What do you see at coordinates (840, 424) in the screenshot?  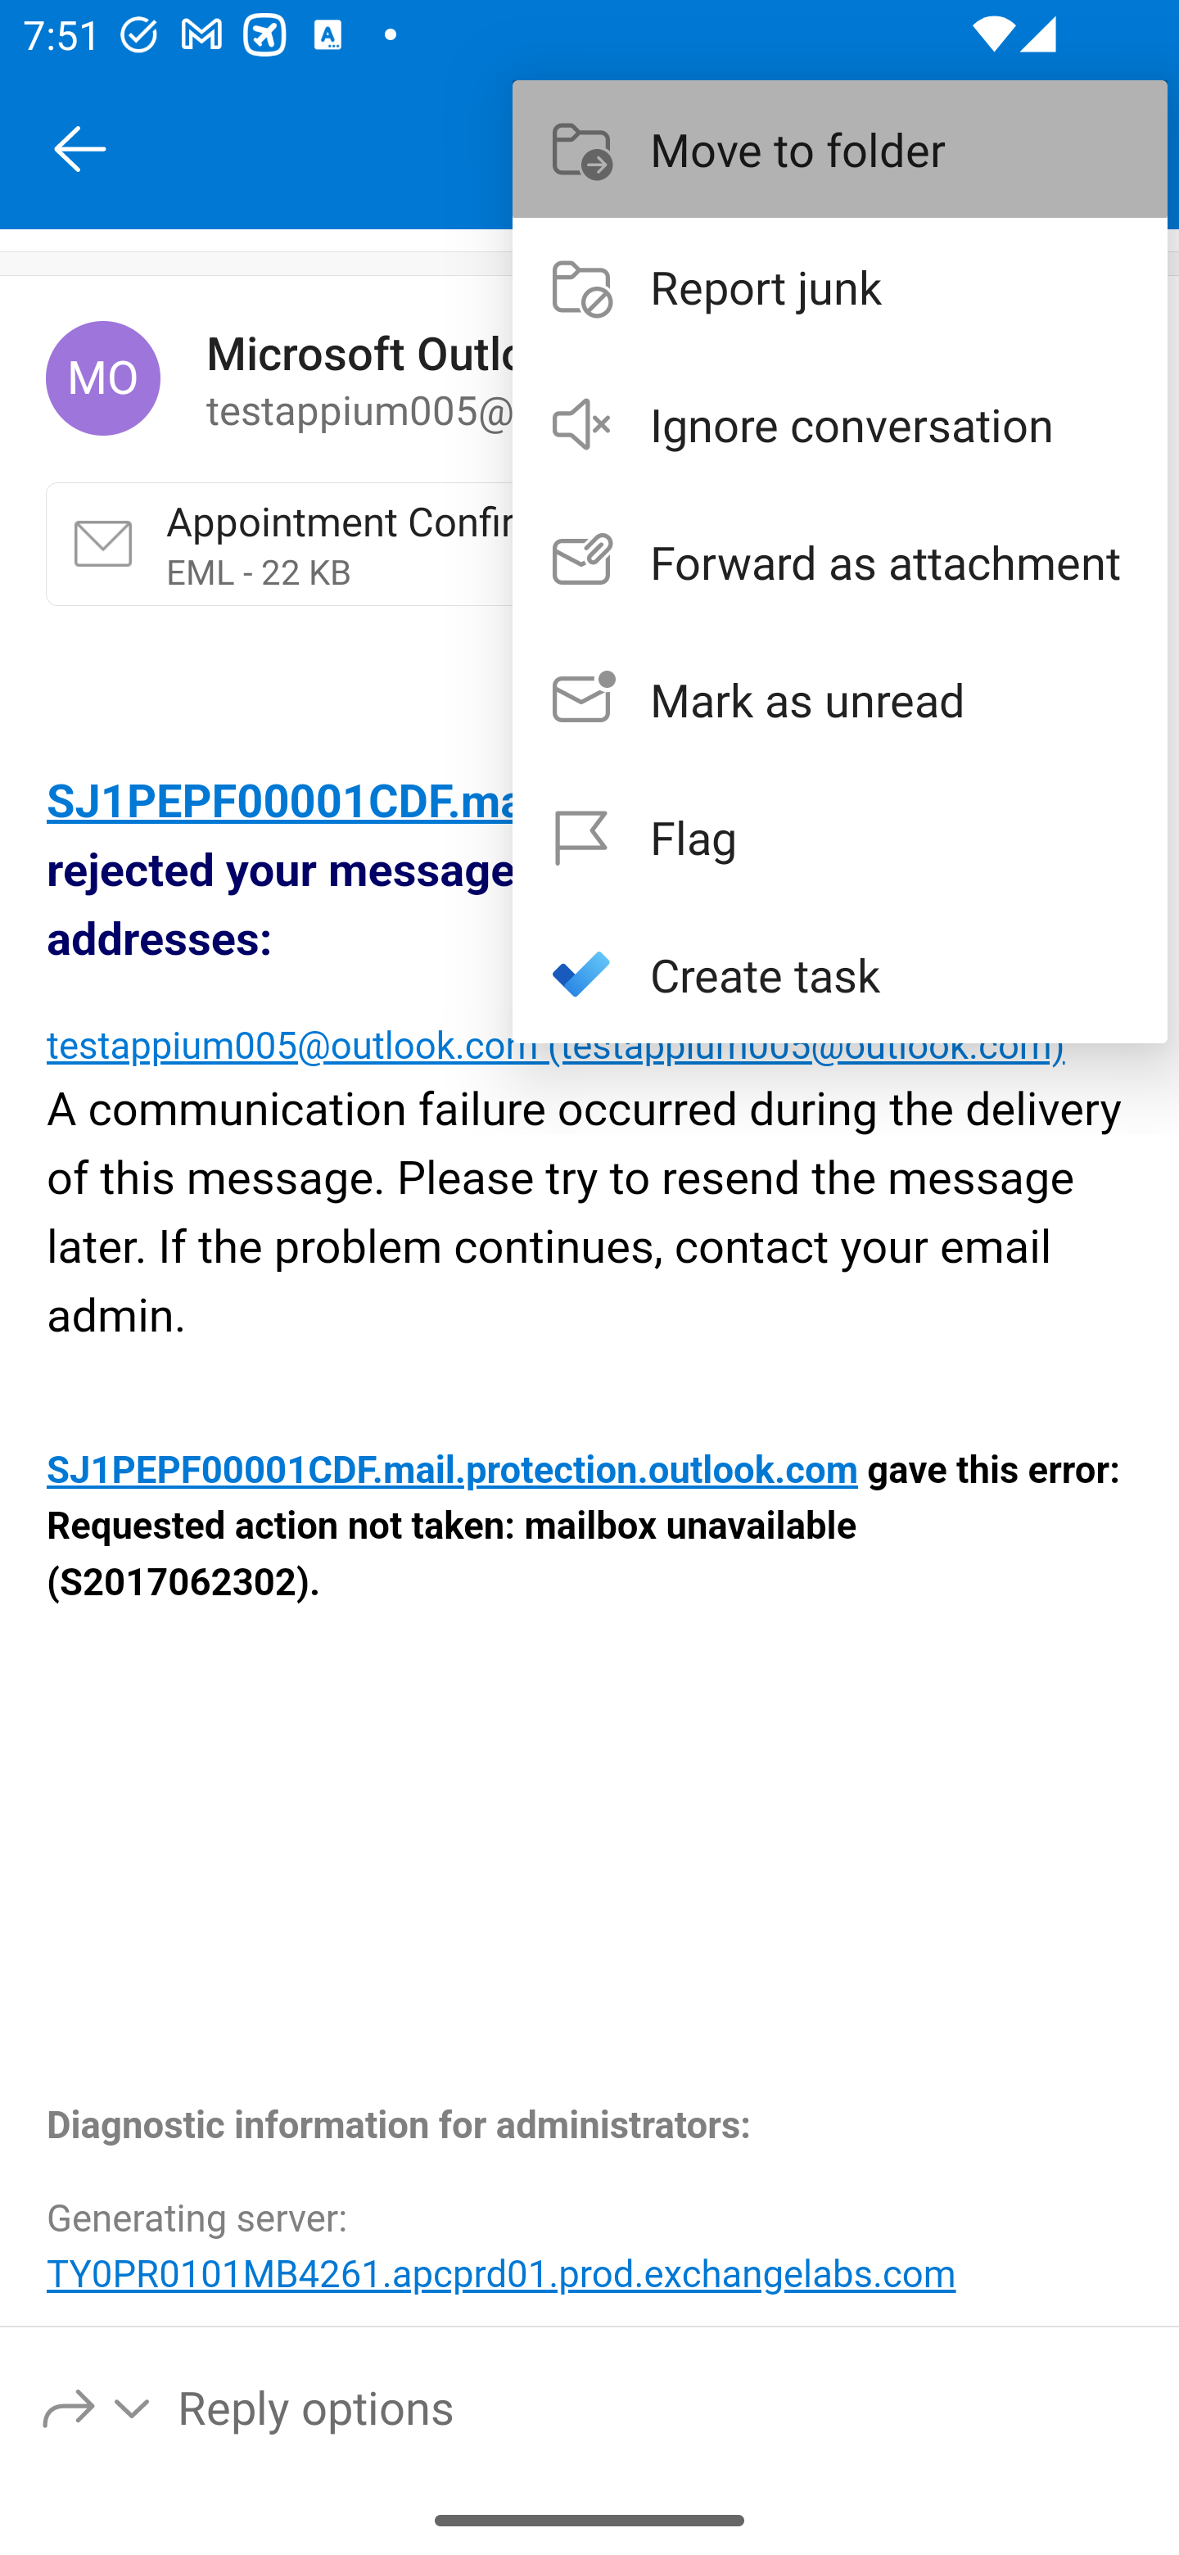 I see `Ignore conversation` at bounding box center [840, 424].